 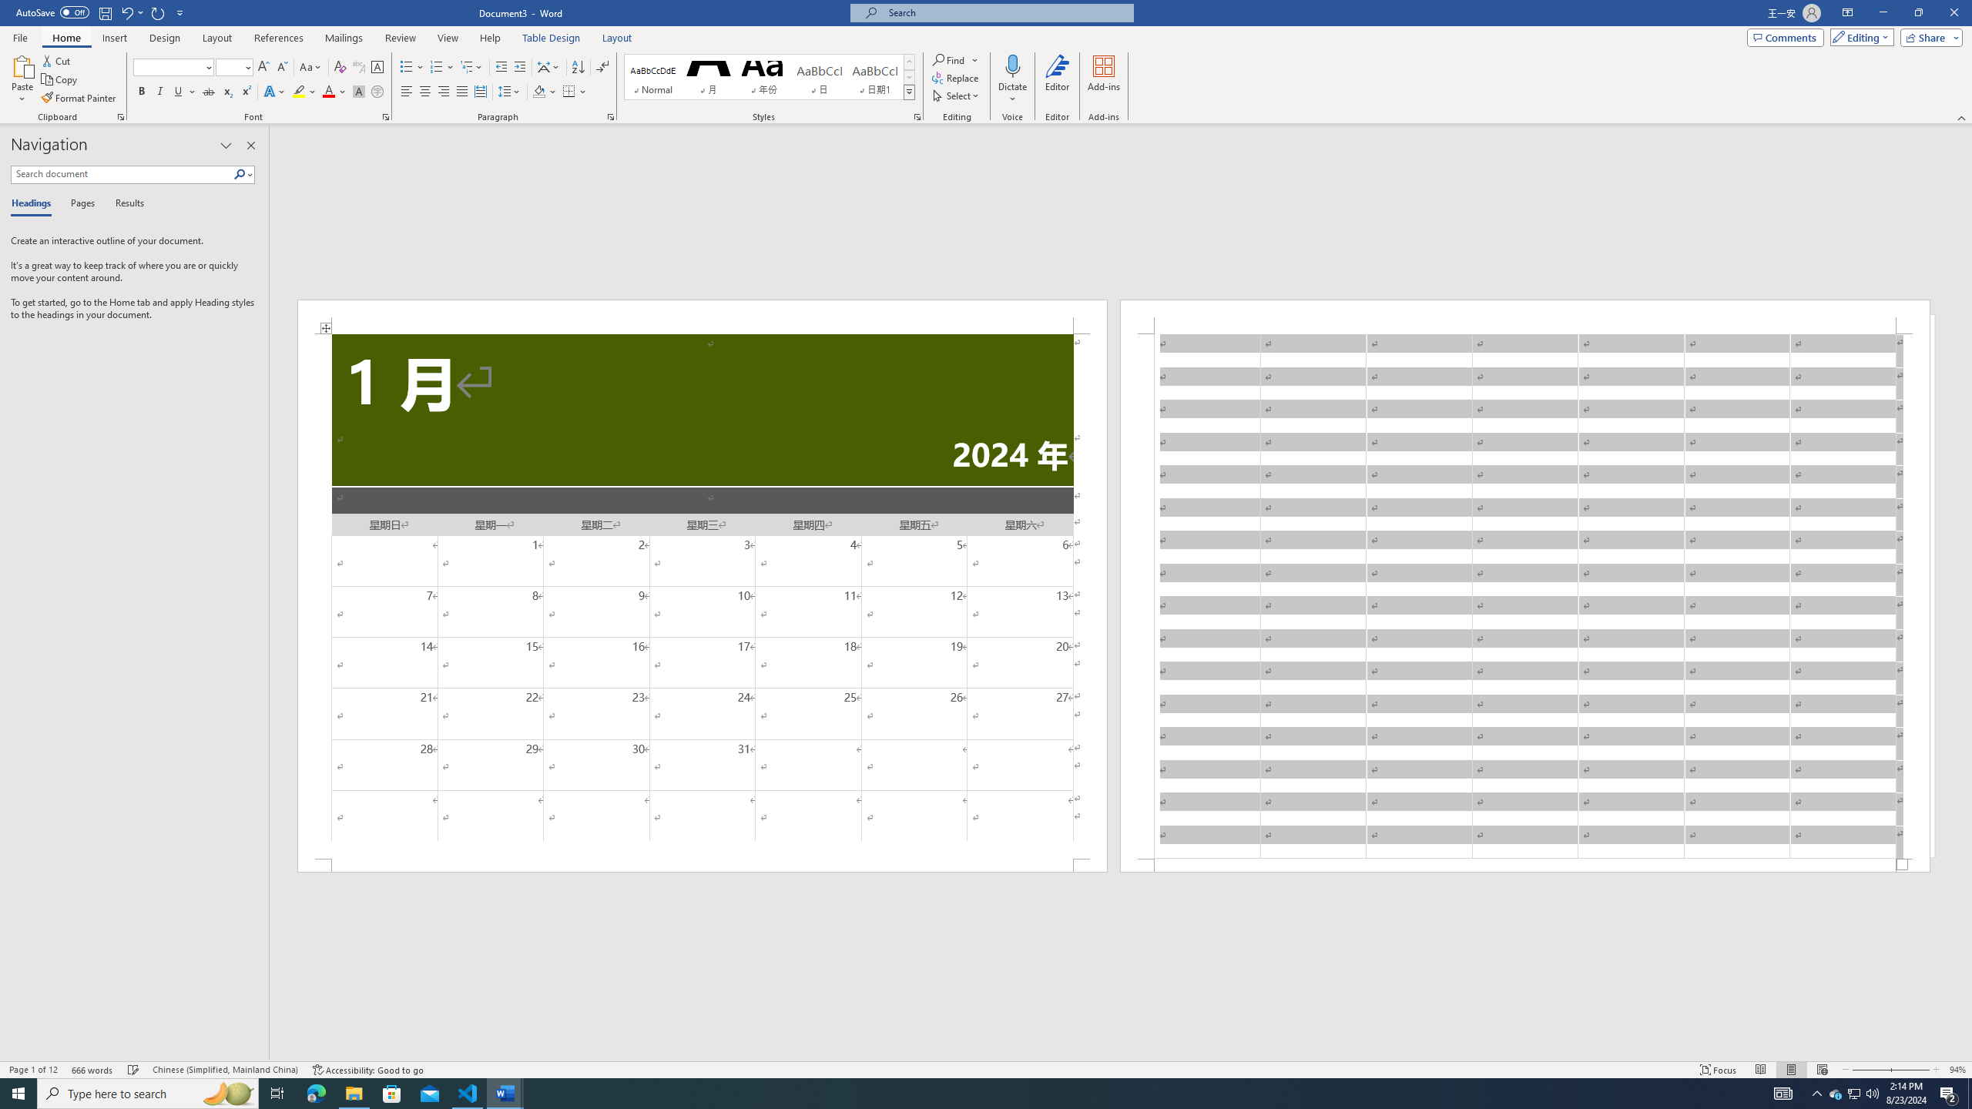 What do you see at coordinates (400, 38) in the screenshot?
I see `Review` at bounding box center [400, 38].